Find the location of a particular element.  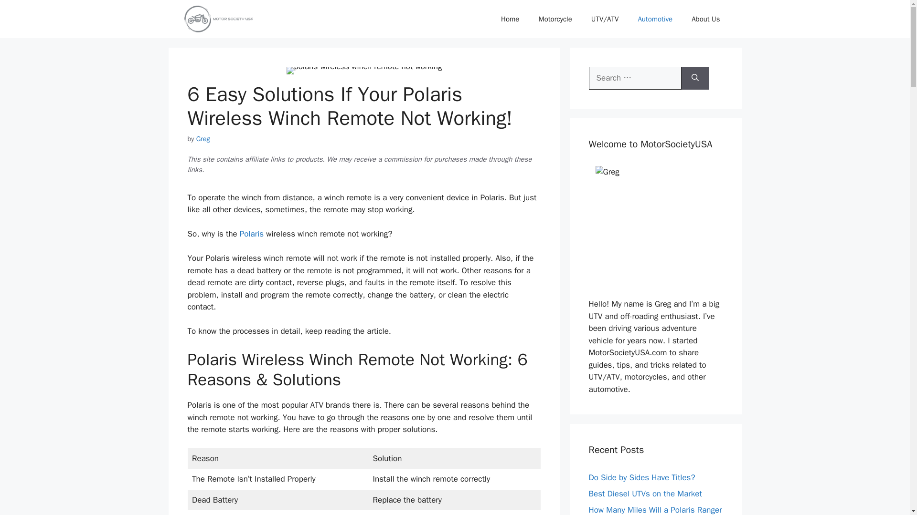

Motorcycle is located at coordinates (555, 19).